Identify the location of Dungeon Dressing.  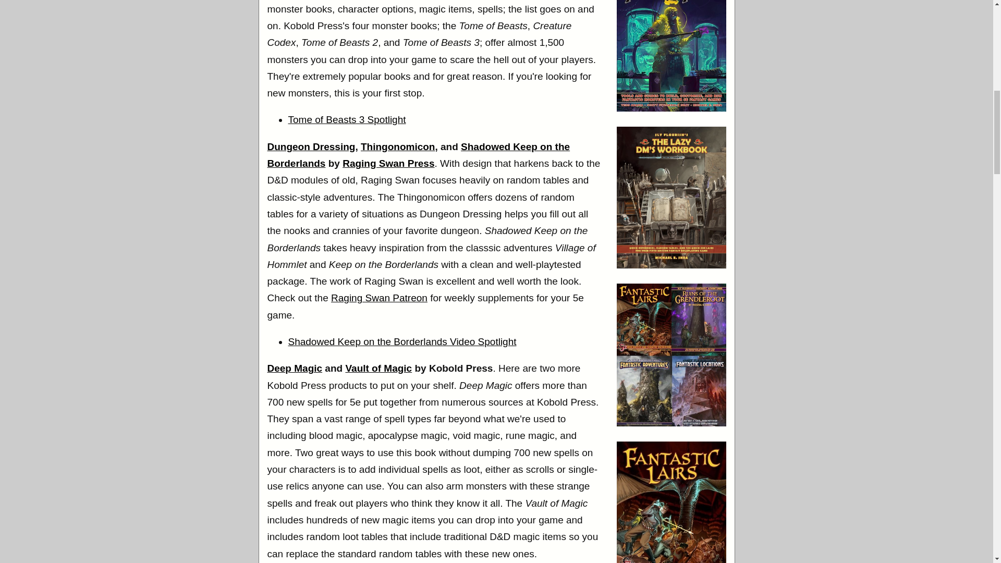
(311, 146).